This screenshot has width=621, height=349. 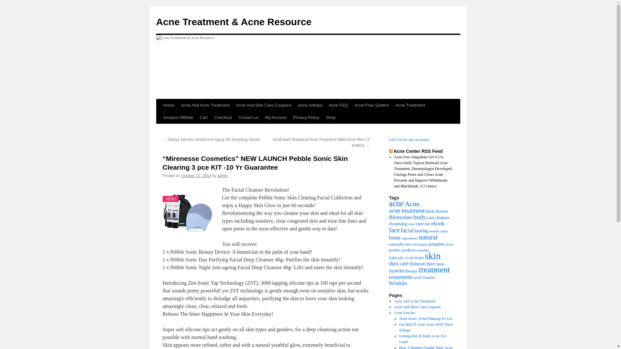 I want to click on skin, so click(x=433, y=256).